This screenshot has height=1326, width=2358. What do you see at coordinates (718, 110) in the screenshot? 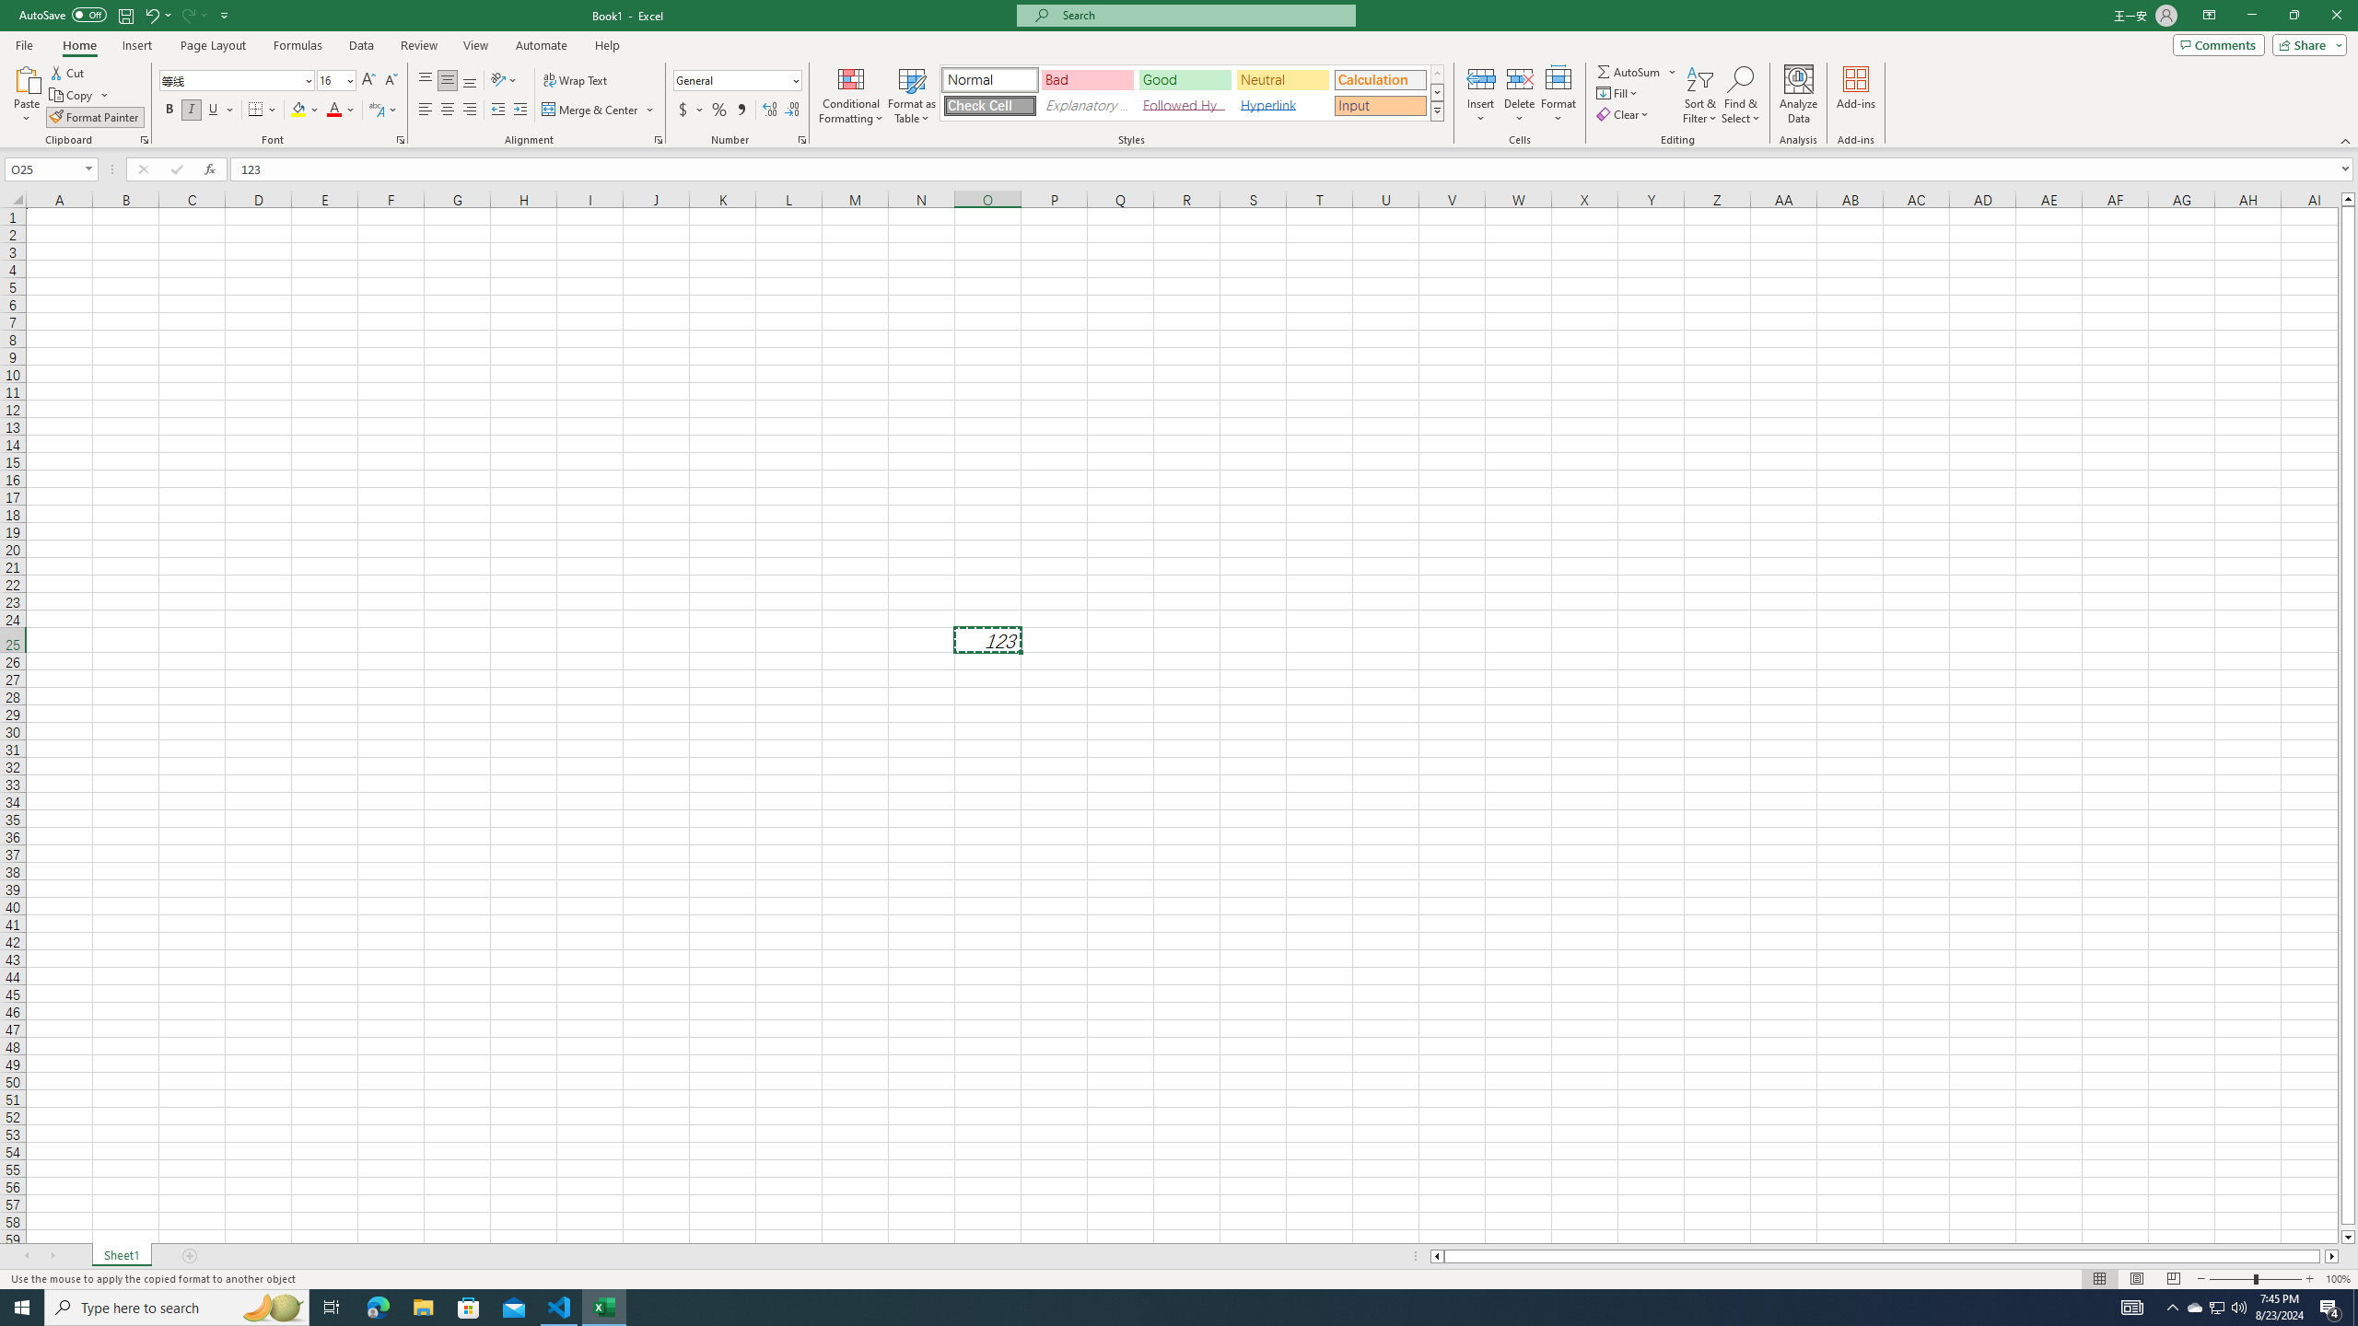
I see `Percent Style` at bounding box center [718, 110].